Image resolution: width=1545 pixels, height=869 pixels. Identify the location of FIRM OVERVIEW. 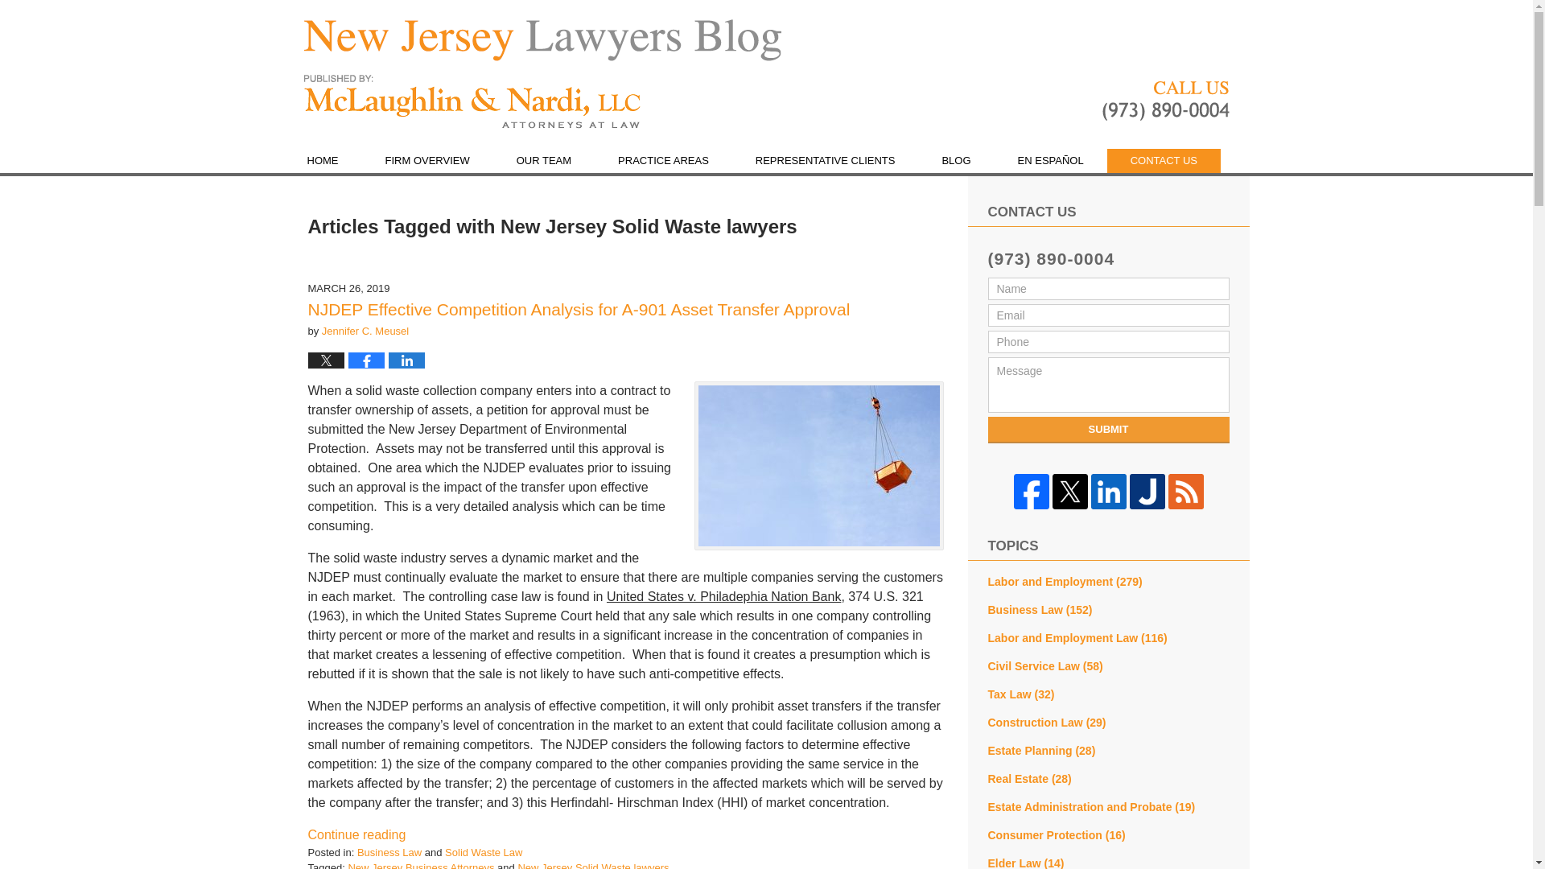
(426, 160).